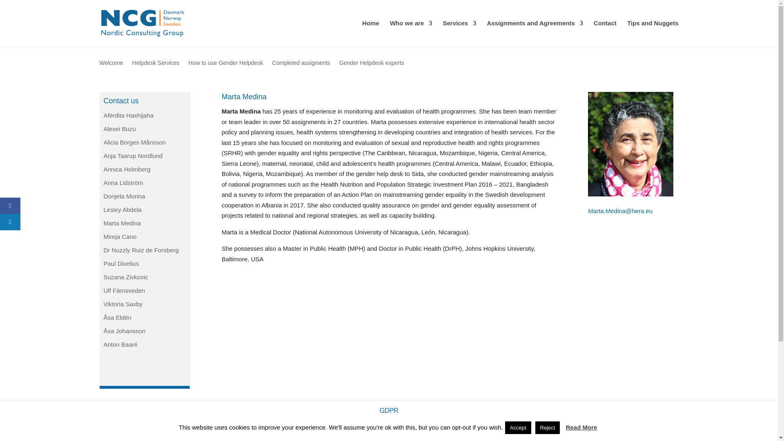  I want to click on Services, so click(459, 33).